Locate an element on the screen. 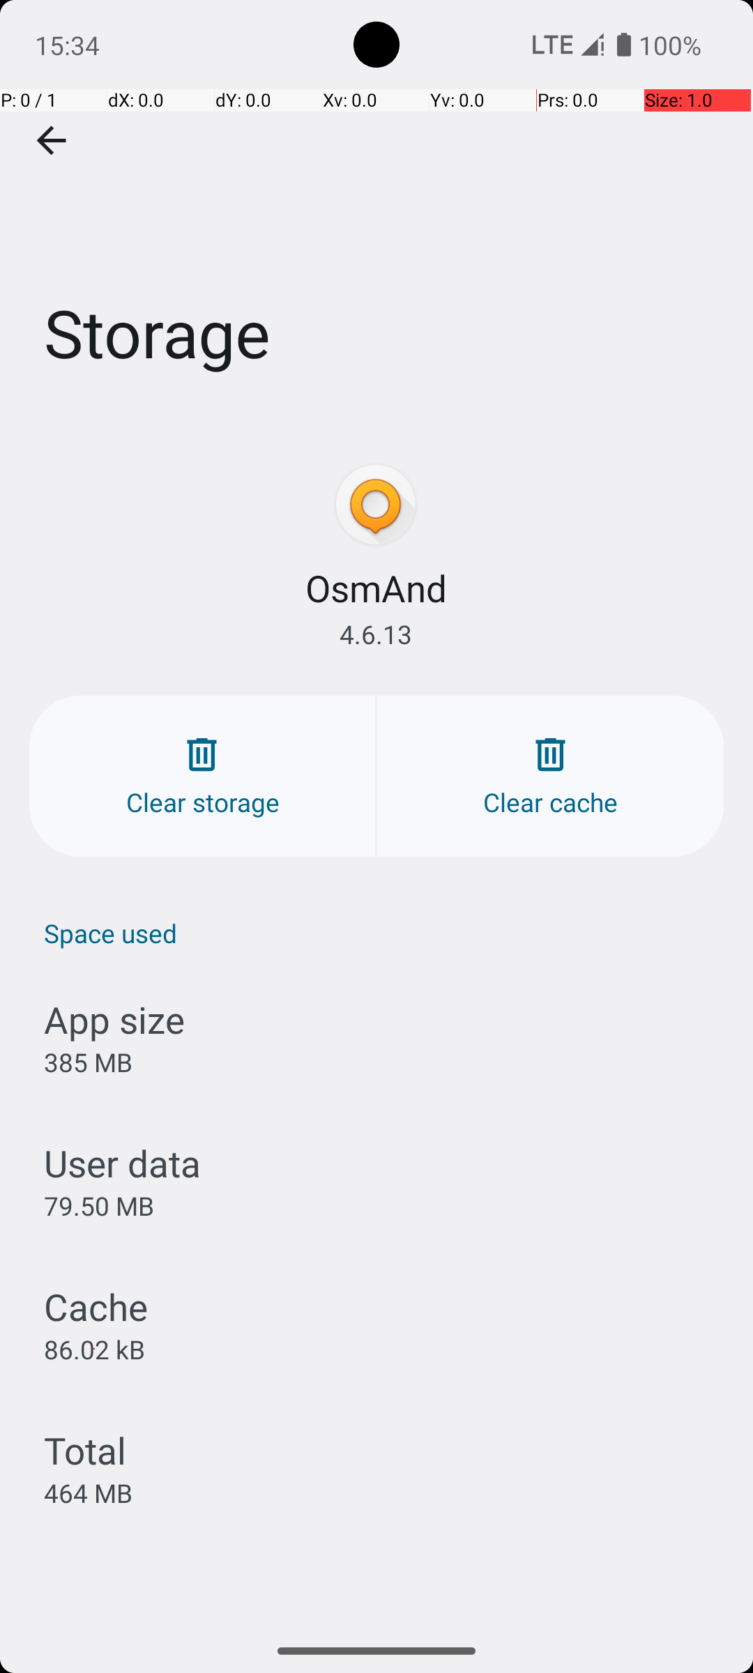 The height and width of the screenshot is (1673, 753). User data is located at coordinates (123, 1163).